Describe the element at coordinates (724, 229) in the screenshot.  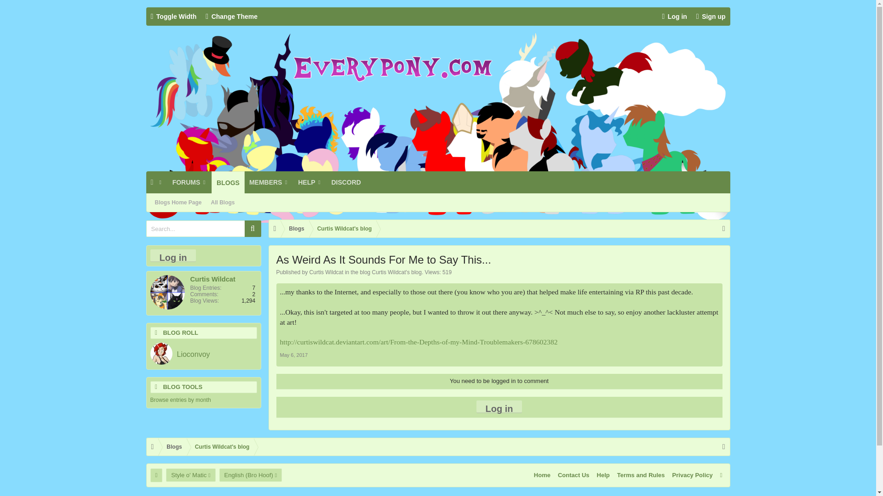
I see `Open quick navigation` at that location.